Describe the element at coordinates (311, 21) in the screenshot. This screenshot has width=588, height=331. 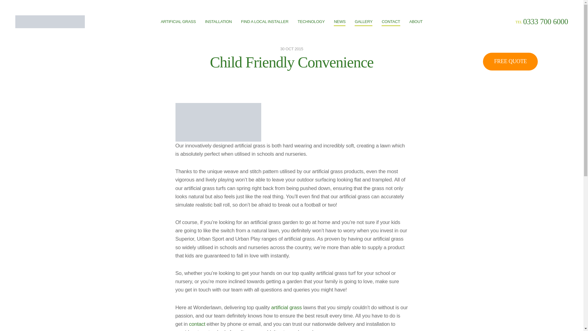
I see `TECHNOLOGY` at that location.